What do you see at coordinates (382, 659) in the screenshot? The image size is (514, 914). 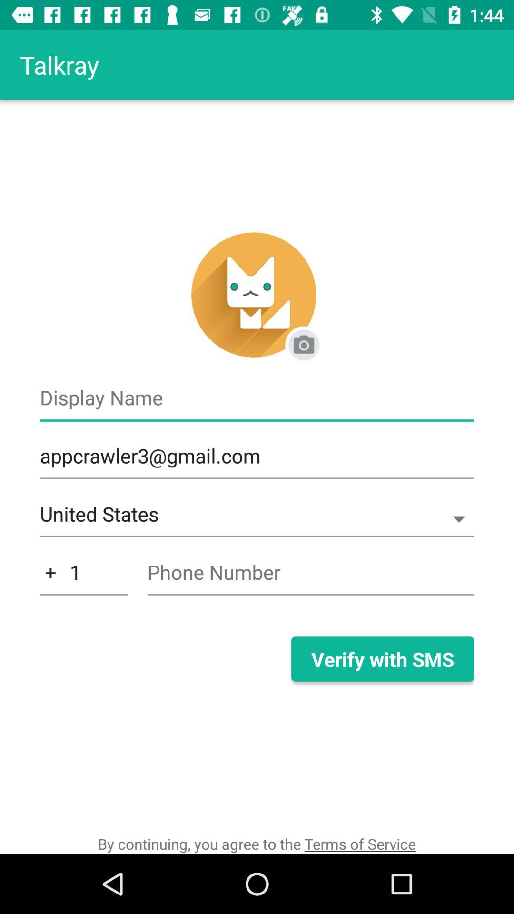 I see `swipe to verify with sms icon` at bounding box center [382, 659].